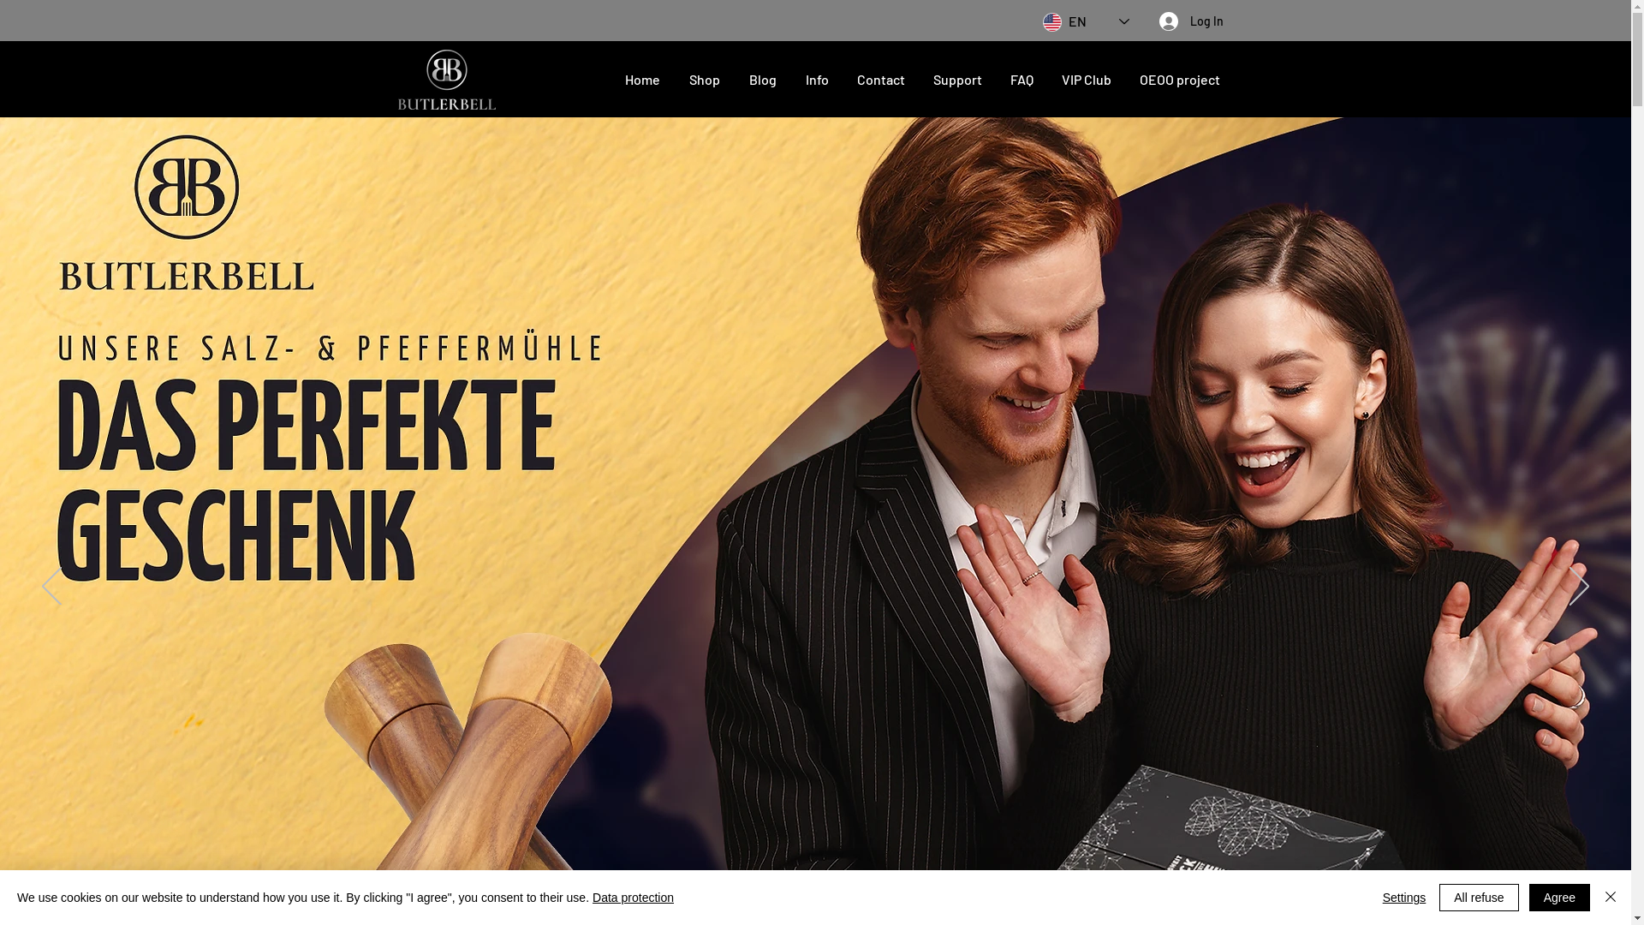  What do you see at coordinates (880, 79) in the screenshot?
I see `Contact` at bounding box center [880, 79].